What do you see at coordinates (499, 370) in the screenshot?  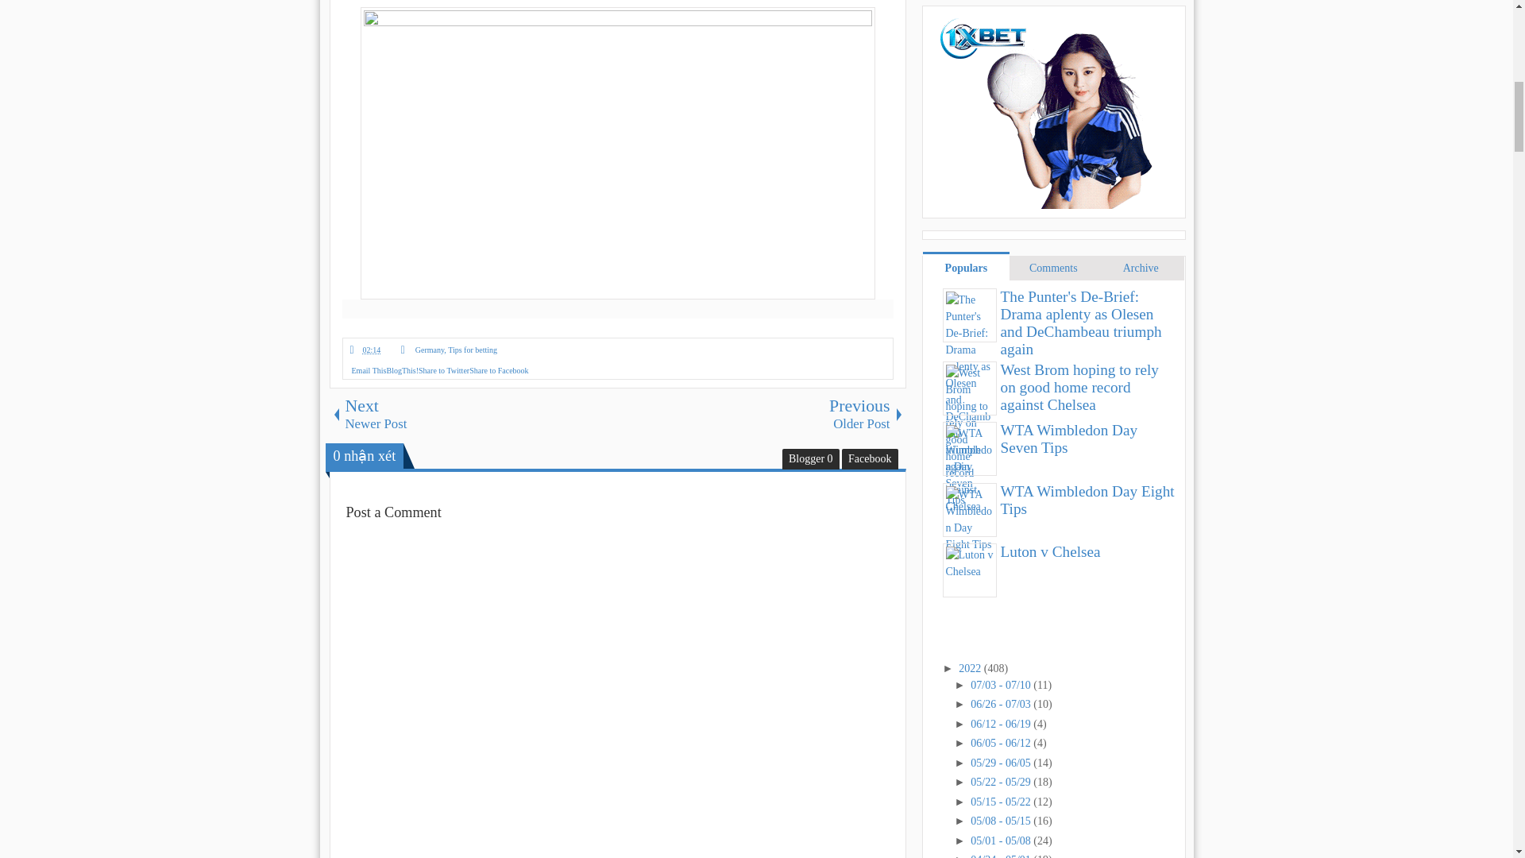 I see `Share to Facebook` at bounding box center [499, 370].